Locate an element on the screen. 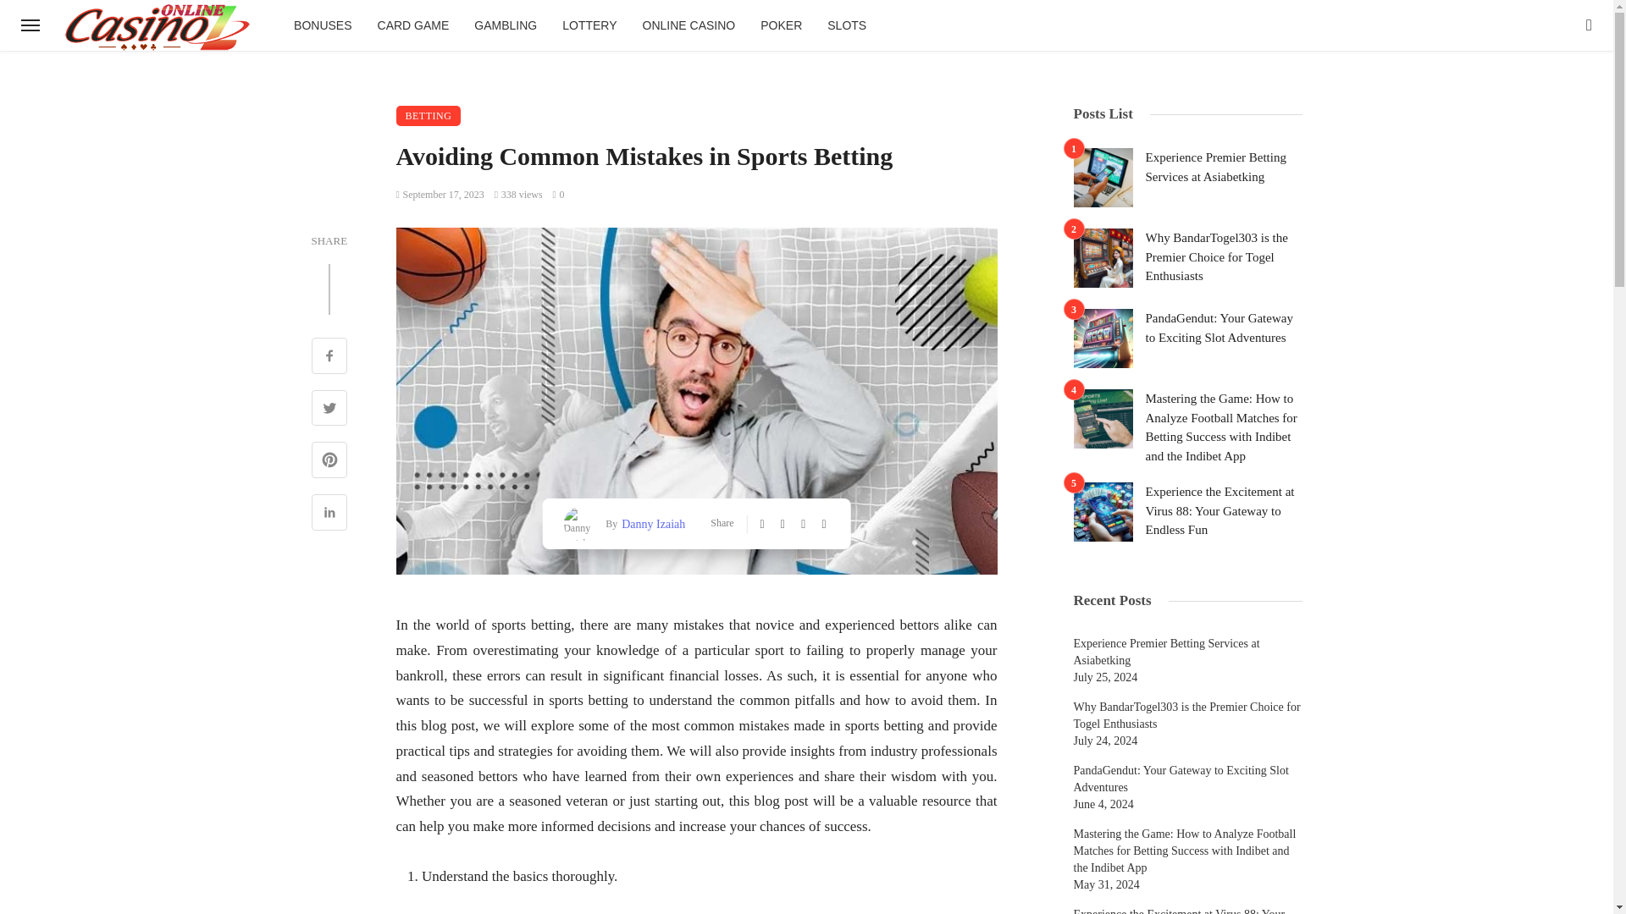 This screenshot has width=1626, height=914. 0 is located at coordinates (558, 194).